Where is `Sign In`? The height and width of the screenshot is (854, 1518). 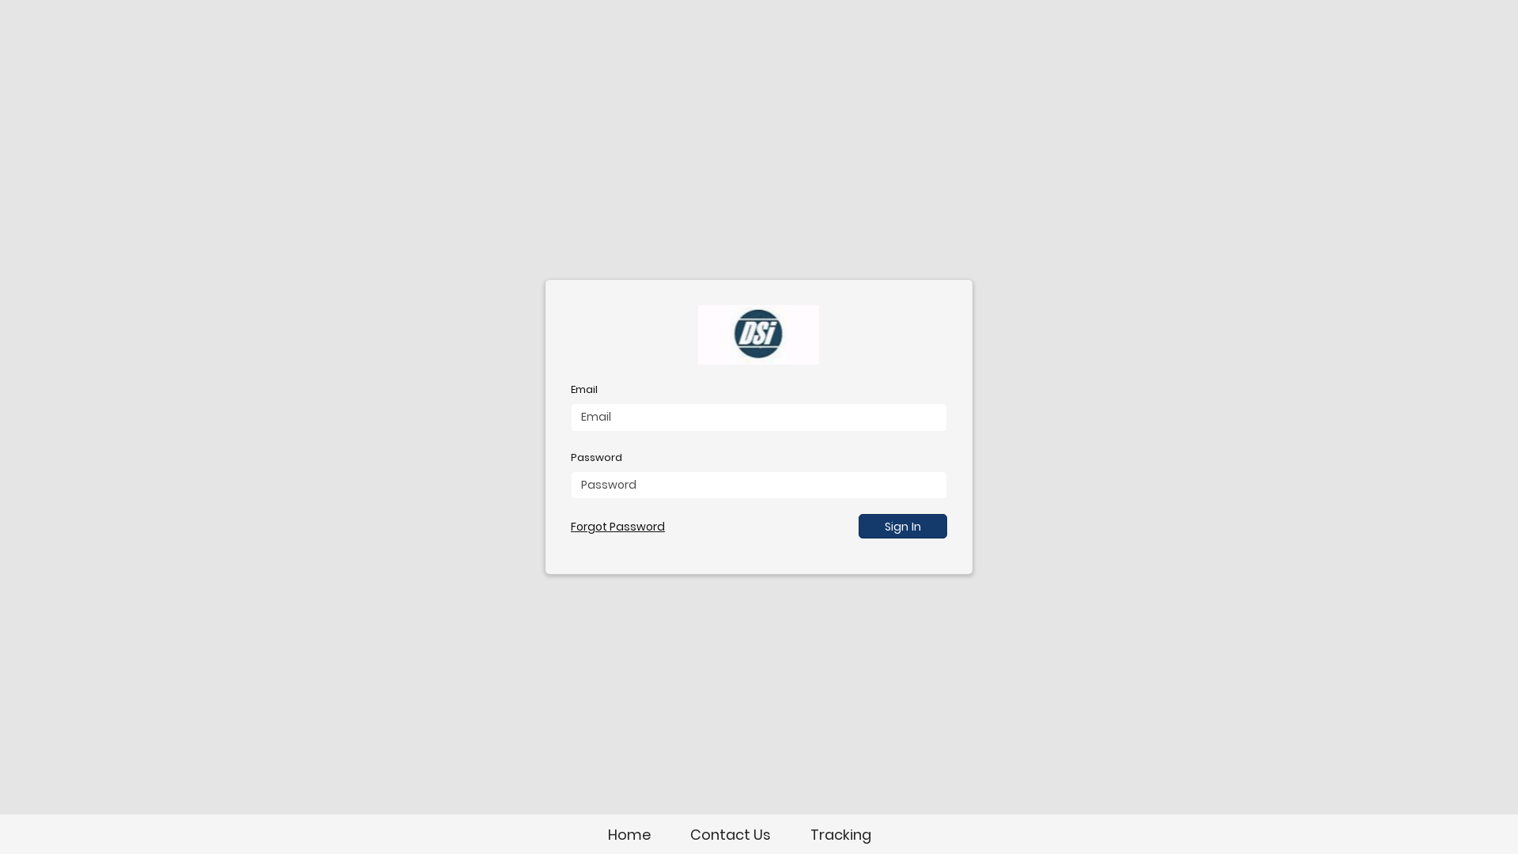
Sign In is located at coordinates (903, 527).